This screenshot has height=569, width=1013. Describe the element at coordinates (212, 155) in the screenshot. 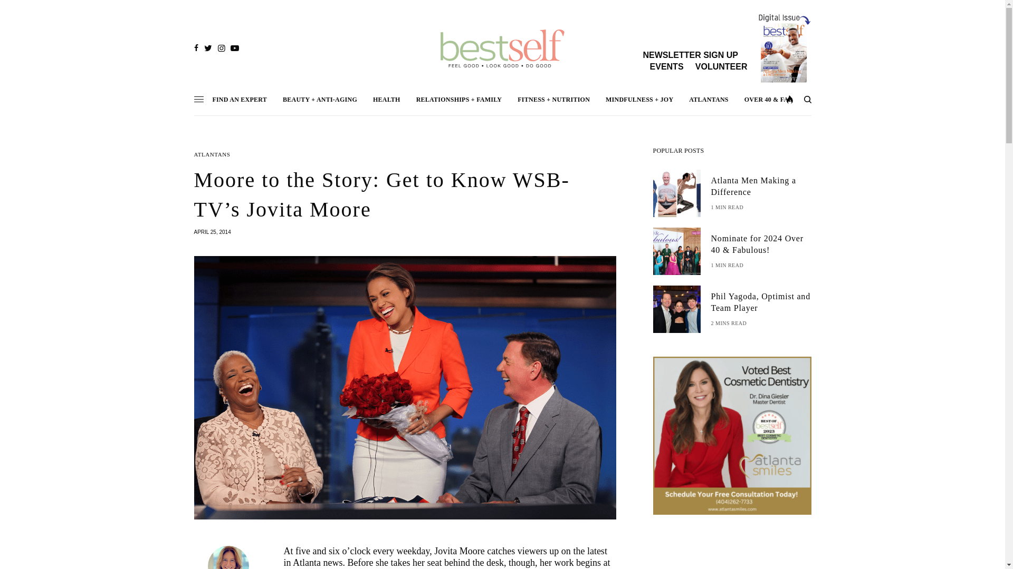

I see `ATLANTANS` at that location.